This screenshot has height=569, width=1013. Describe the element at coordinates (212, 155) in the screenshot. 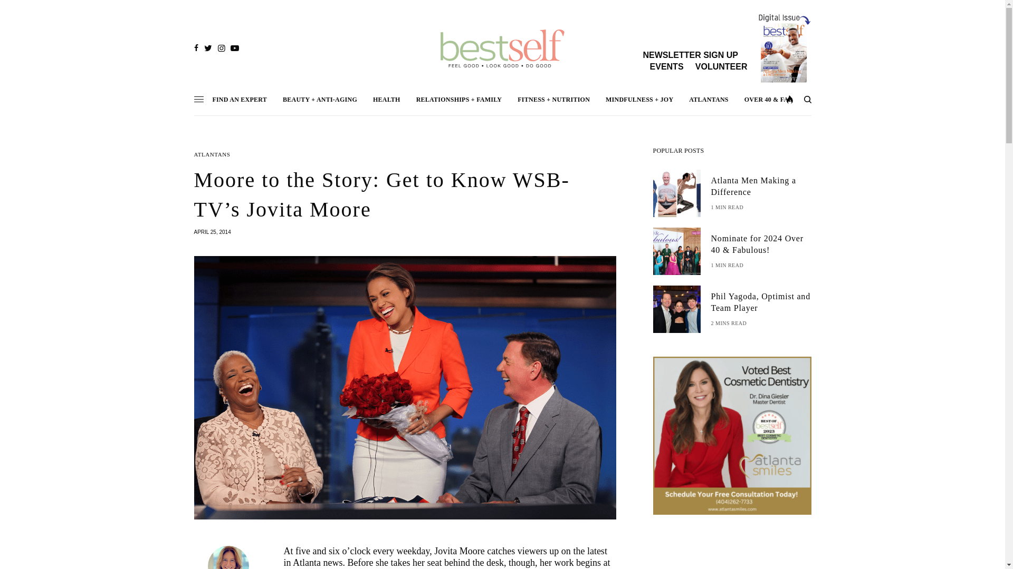

I see `ATLANTANS` at that location.